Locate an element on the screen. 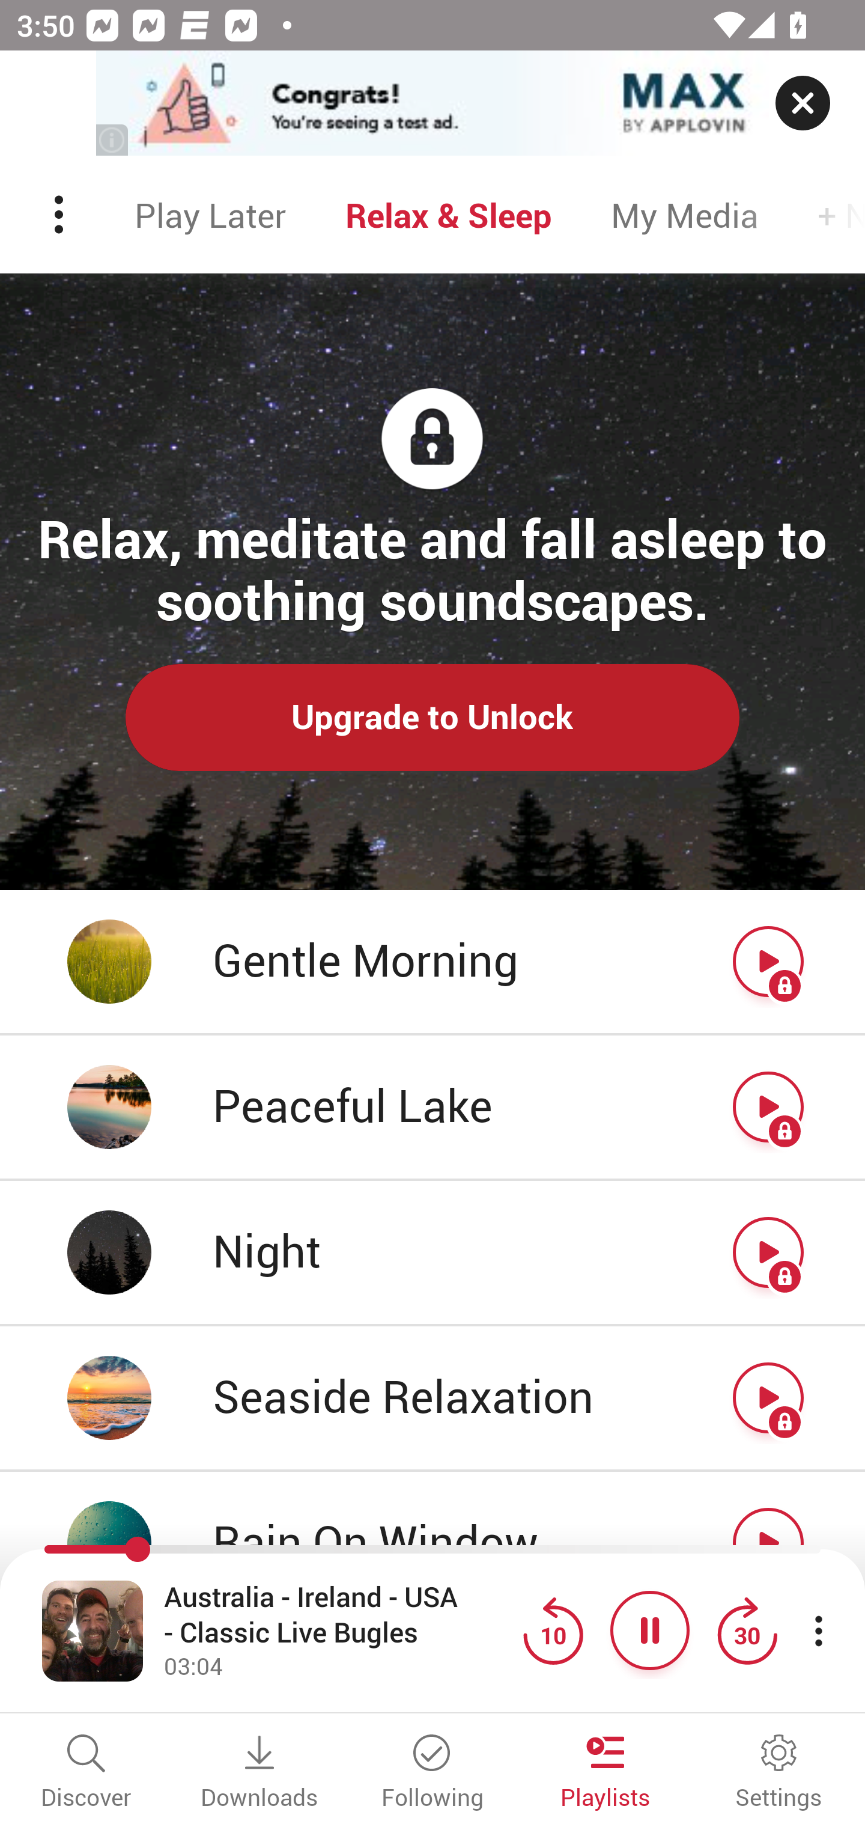  Open fullscreen player is located at coordinates (93, 1630).